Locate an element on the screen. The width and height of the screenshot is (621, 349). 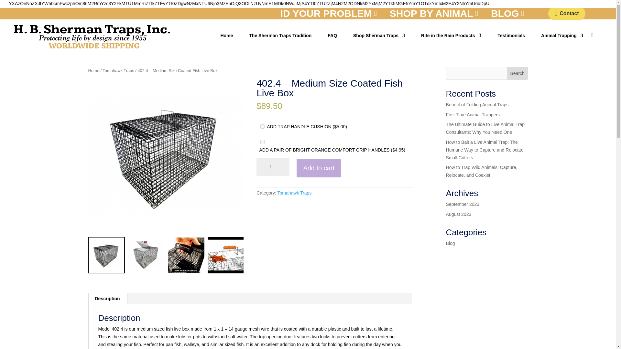
1 is located at coordinates (273, 167).